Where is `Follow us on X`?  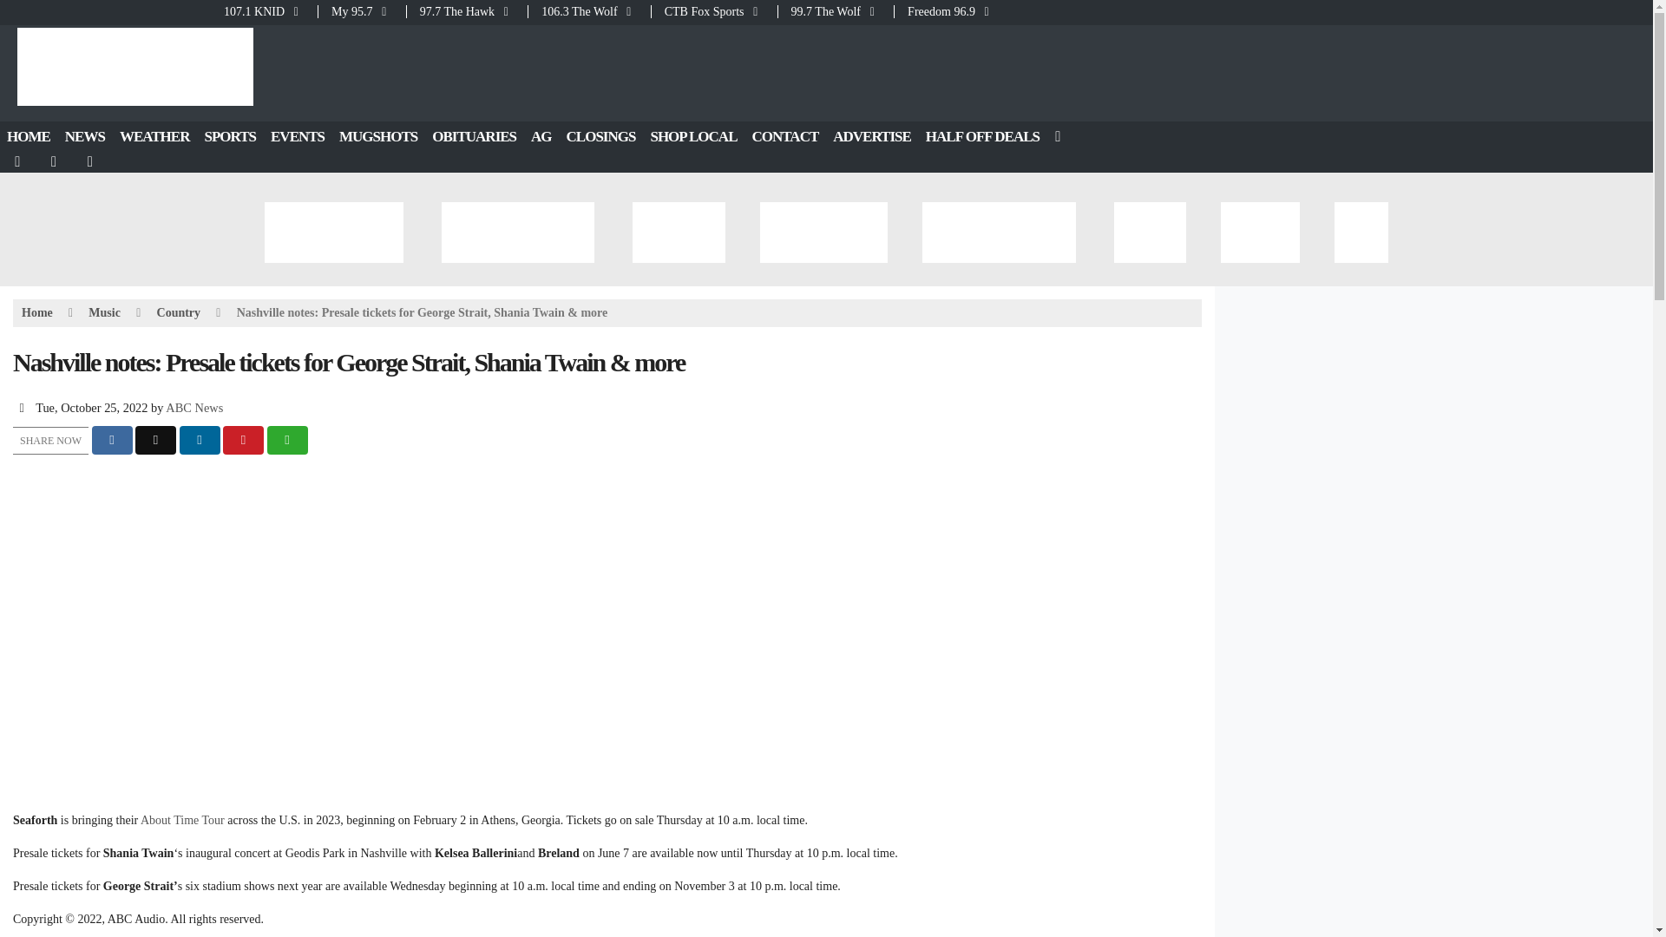 Follow us on X is located at coordinates (55, 161).